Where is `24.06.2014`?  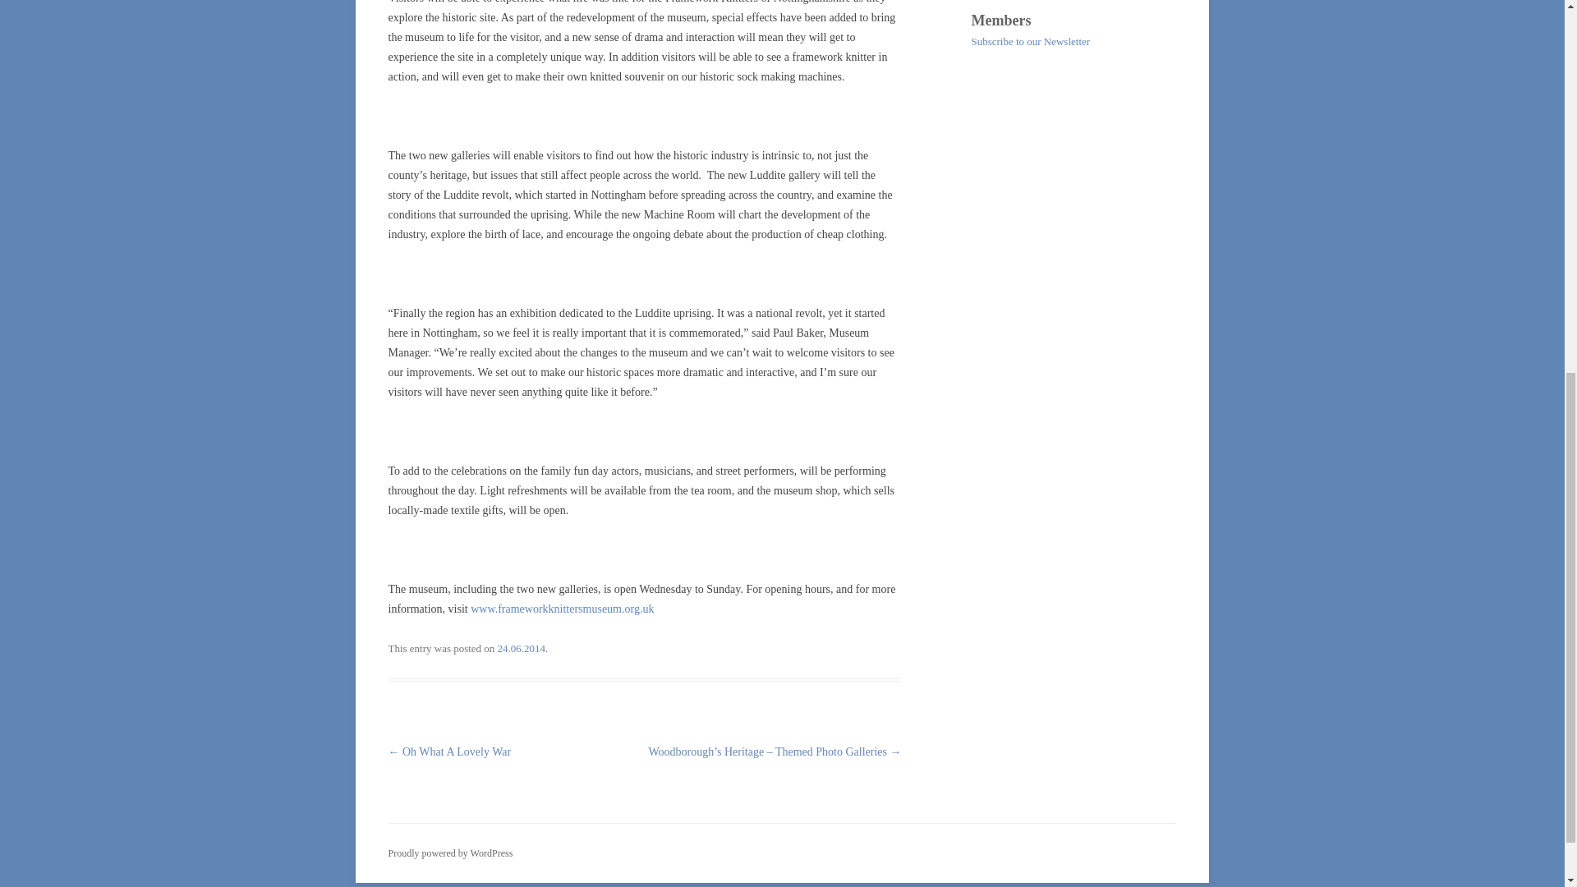 24.06.2014 is located at coordinates (522, 648).